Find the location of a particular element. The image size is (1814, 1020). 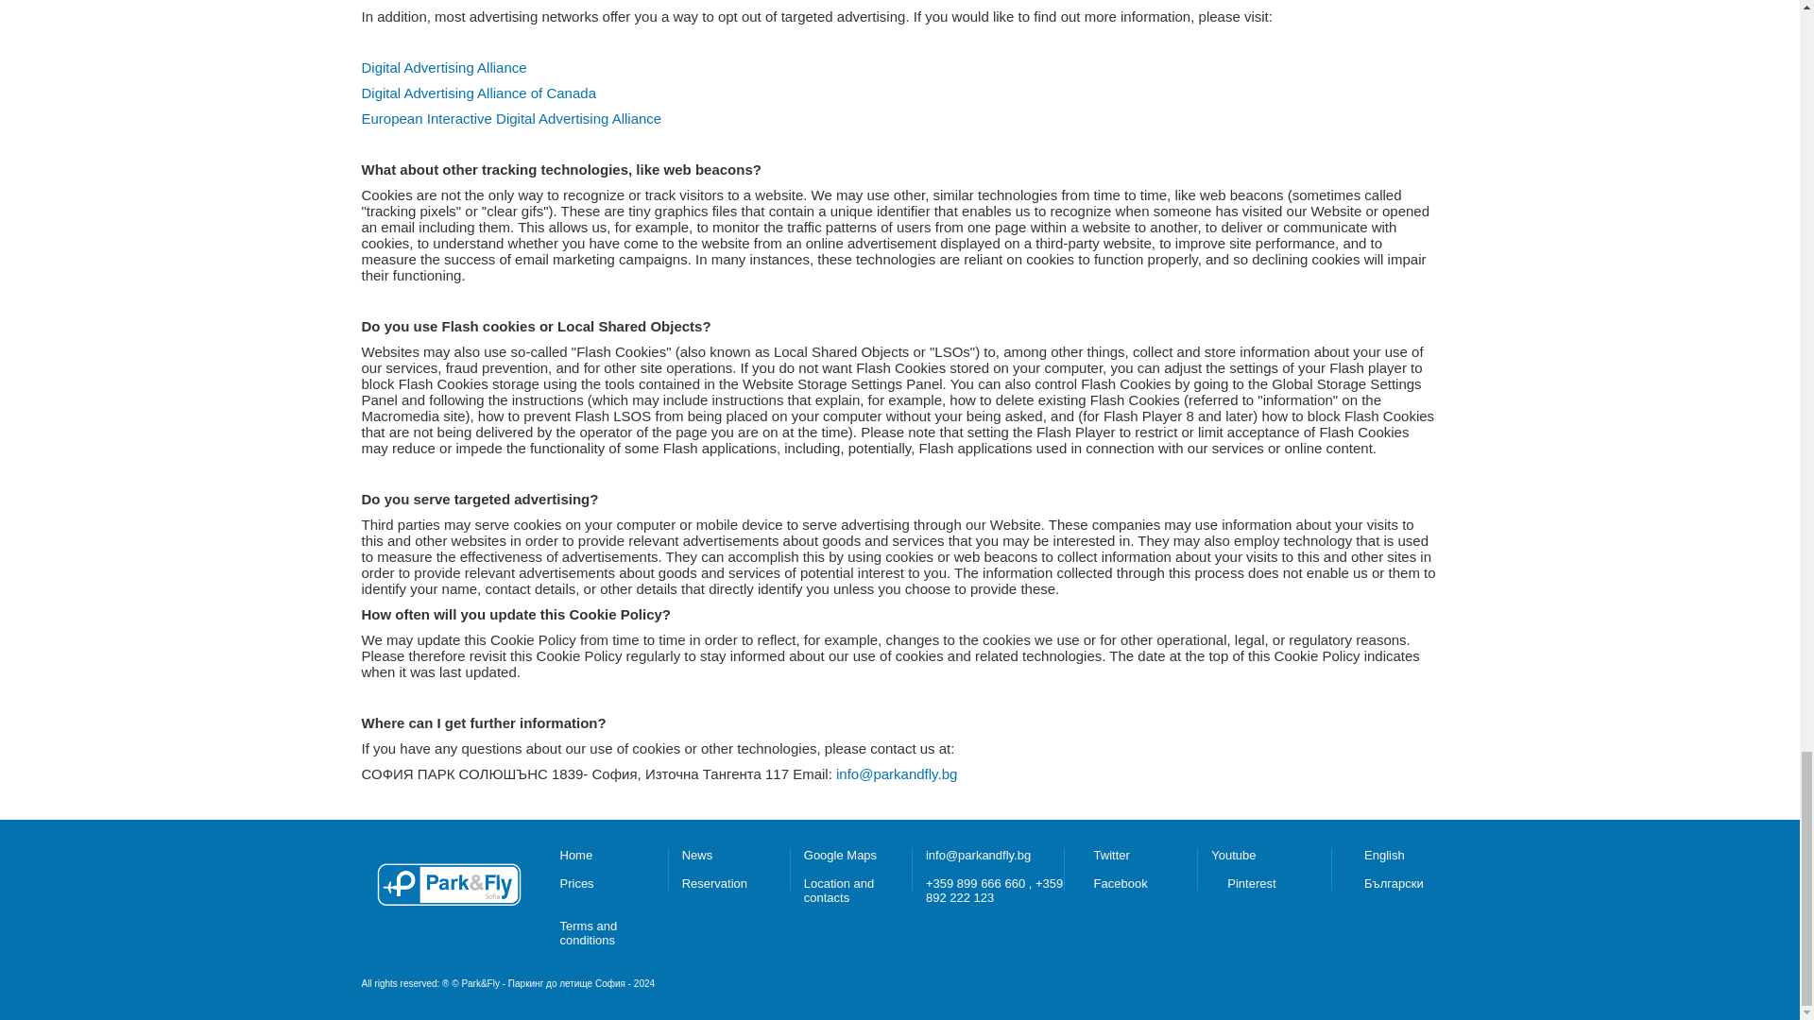

Prices is located at coordinates (575, 882).